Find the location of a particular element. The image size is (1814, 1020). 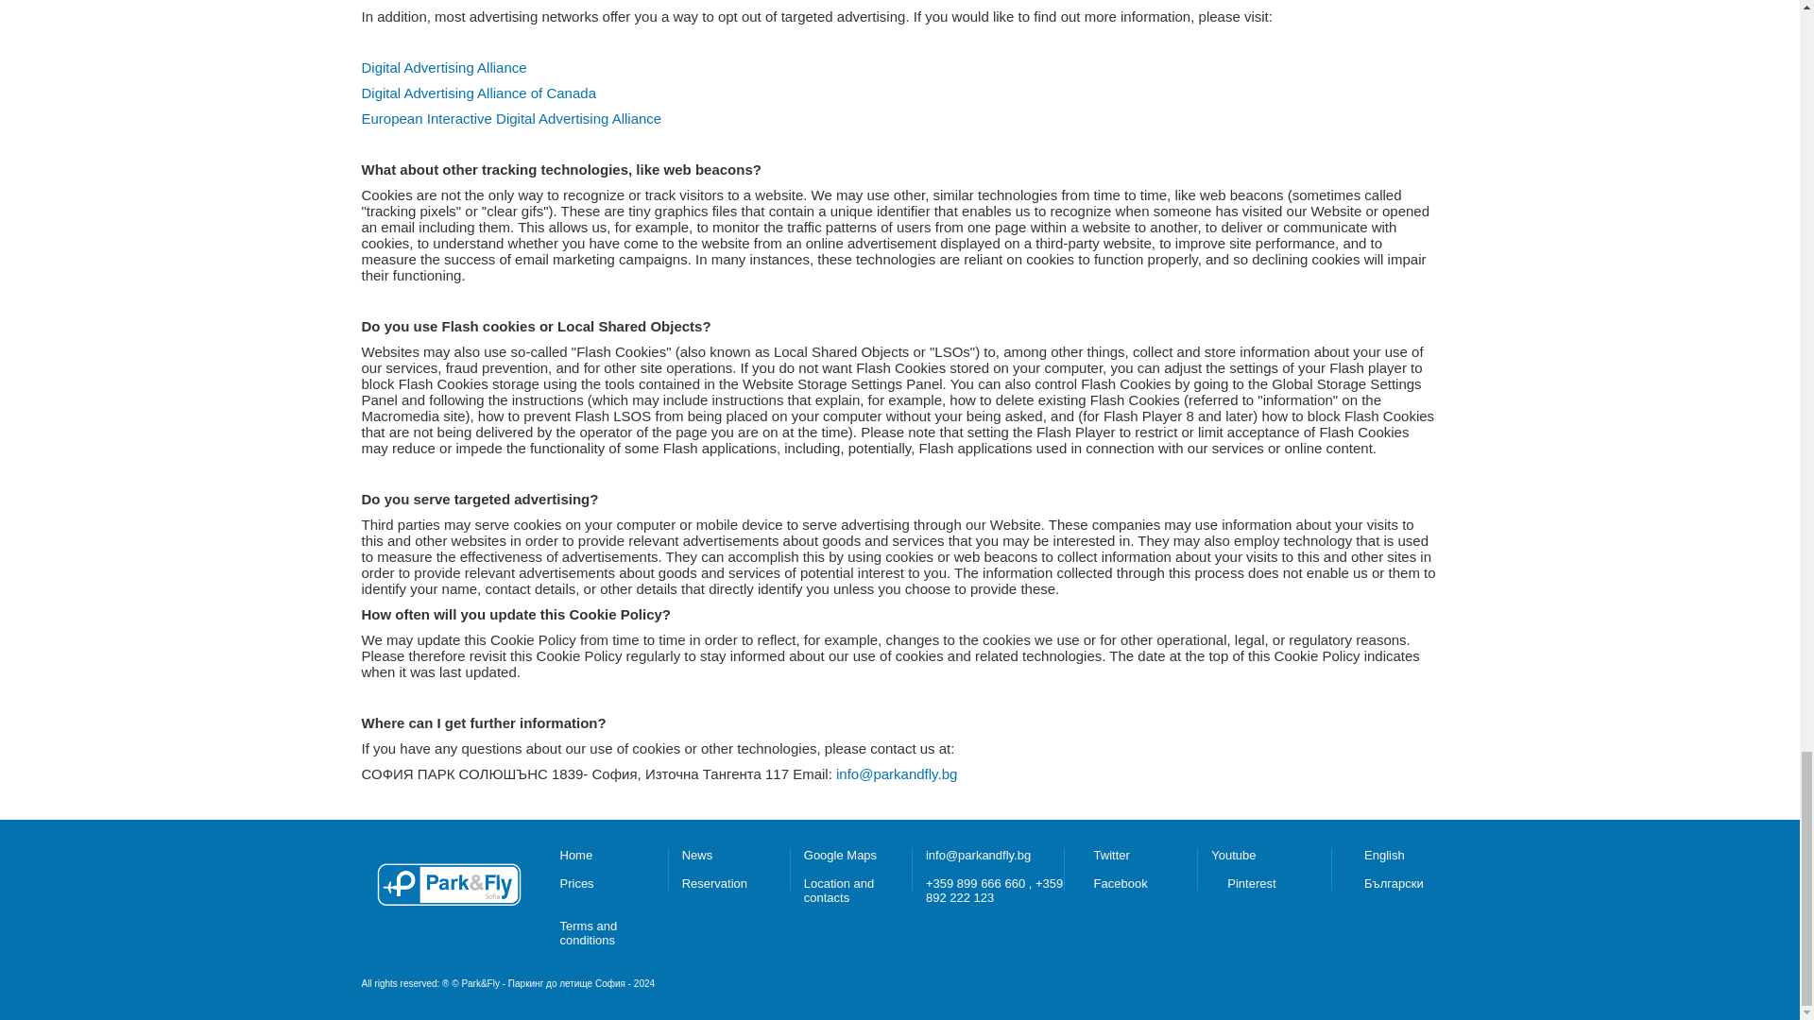

Prices is located at coordinates (575, 882).